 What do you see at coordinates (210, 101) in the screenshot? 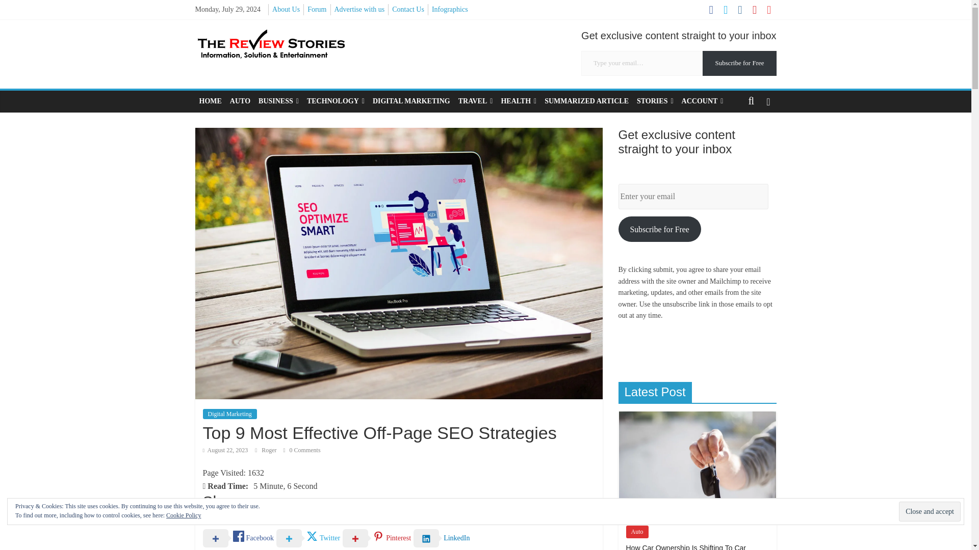
I see `HOME` at bounding box center [210, 101].